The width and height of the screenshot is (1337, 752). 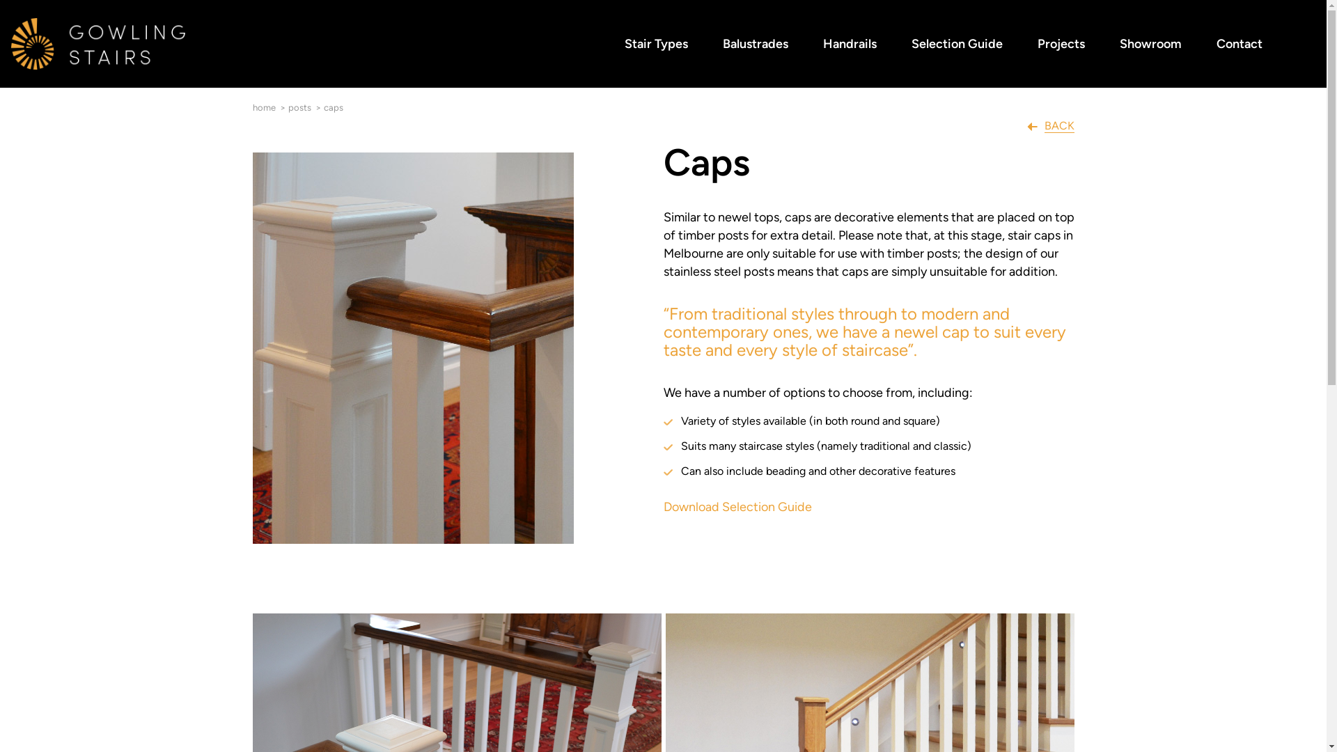 What do you see at coordinates (1240, 45) in the screenshot?
I see `Contact` at bounding box center [1240, 45].